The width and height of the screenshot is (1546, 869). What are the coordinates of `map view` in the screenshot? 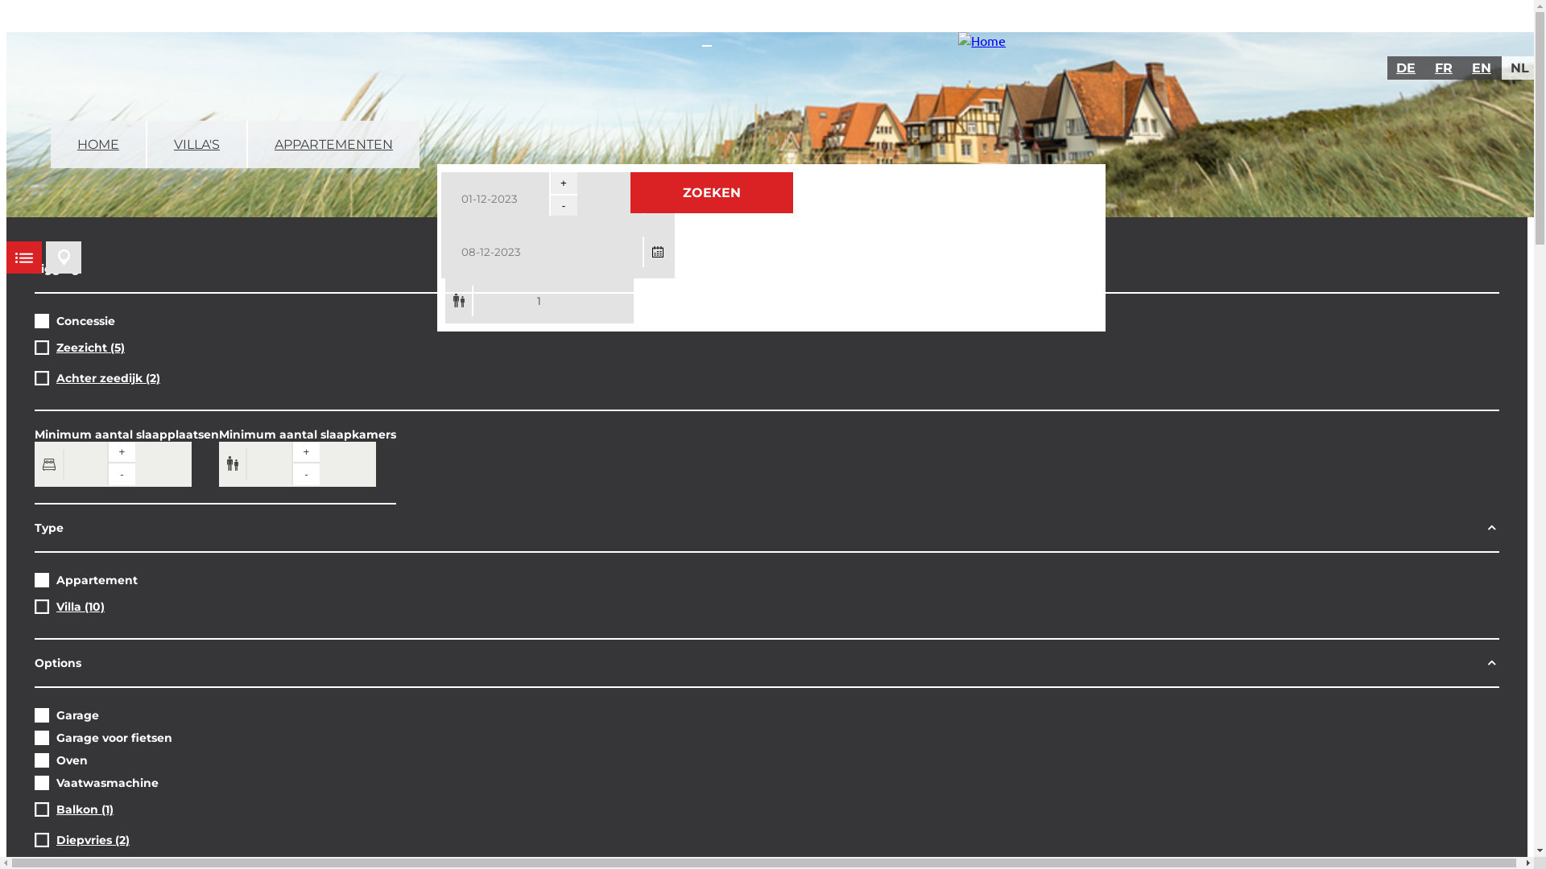 It's located at (64, 257).